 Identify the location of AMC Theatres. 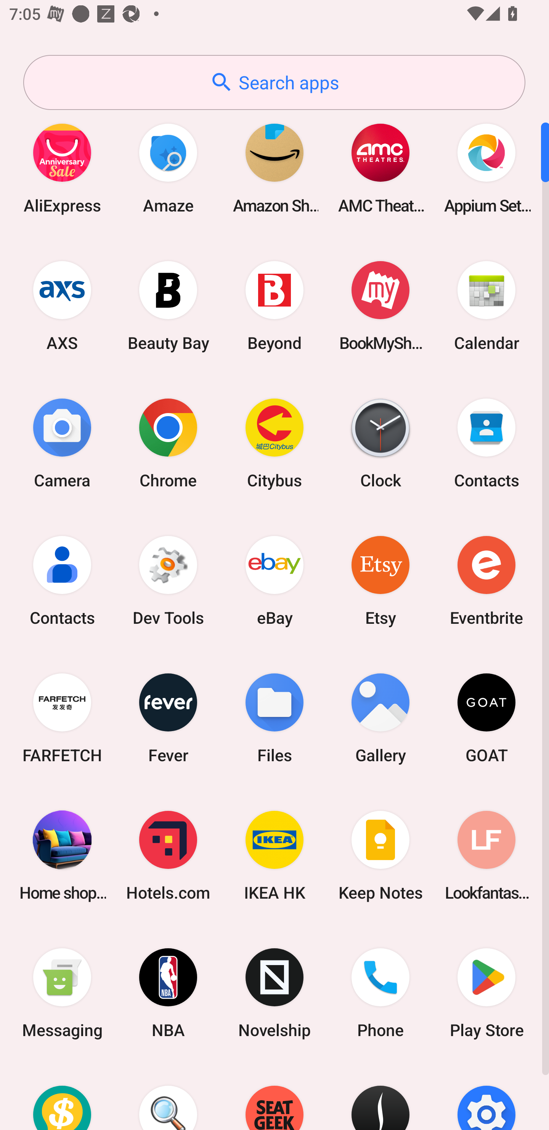
(380, 168).